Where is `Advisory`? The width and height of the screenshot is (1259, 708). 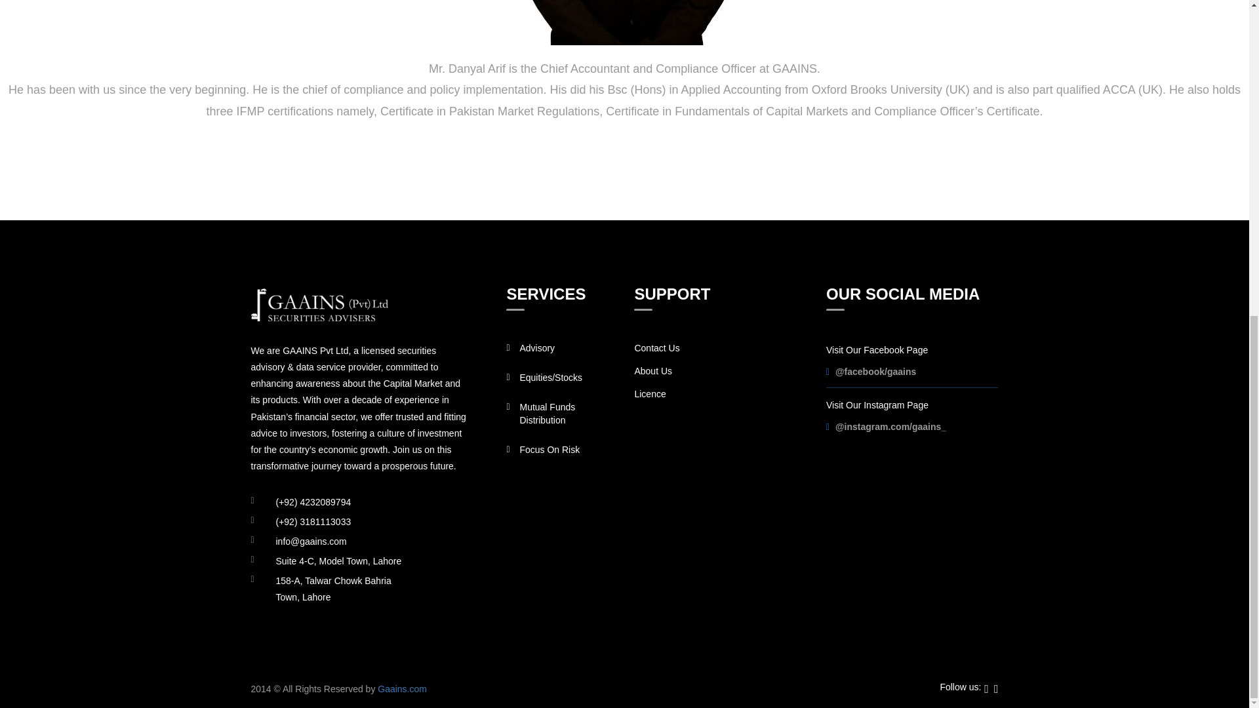
Advisory is located at coordinates (536, 347).